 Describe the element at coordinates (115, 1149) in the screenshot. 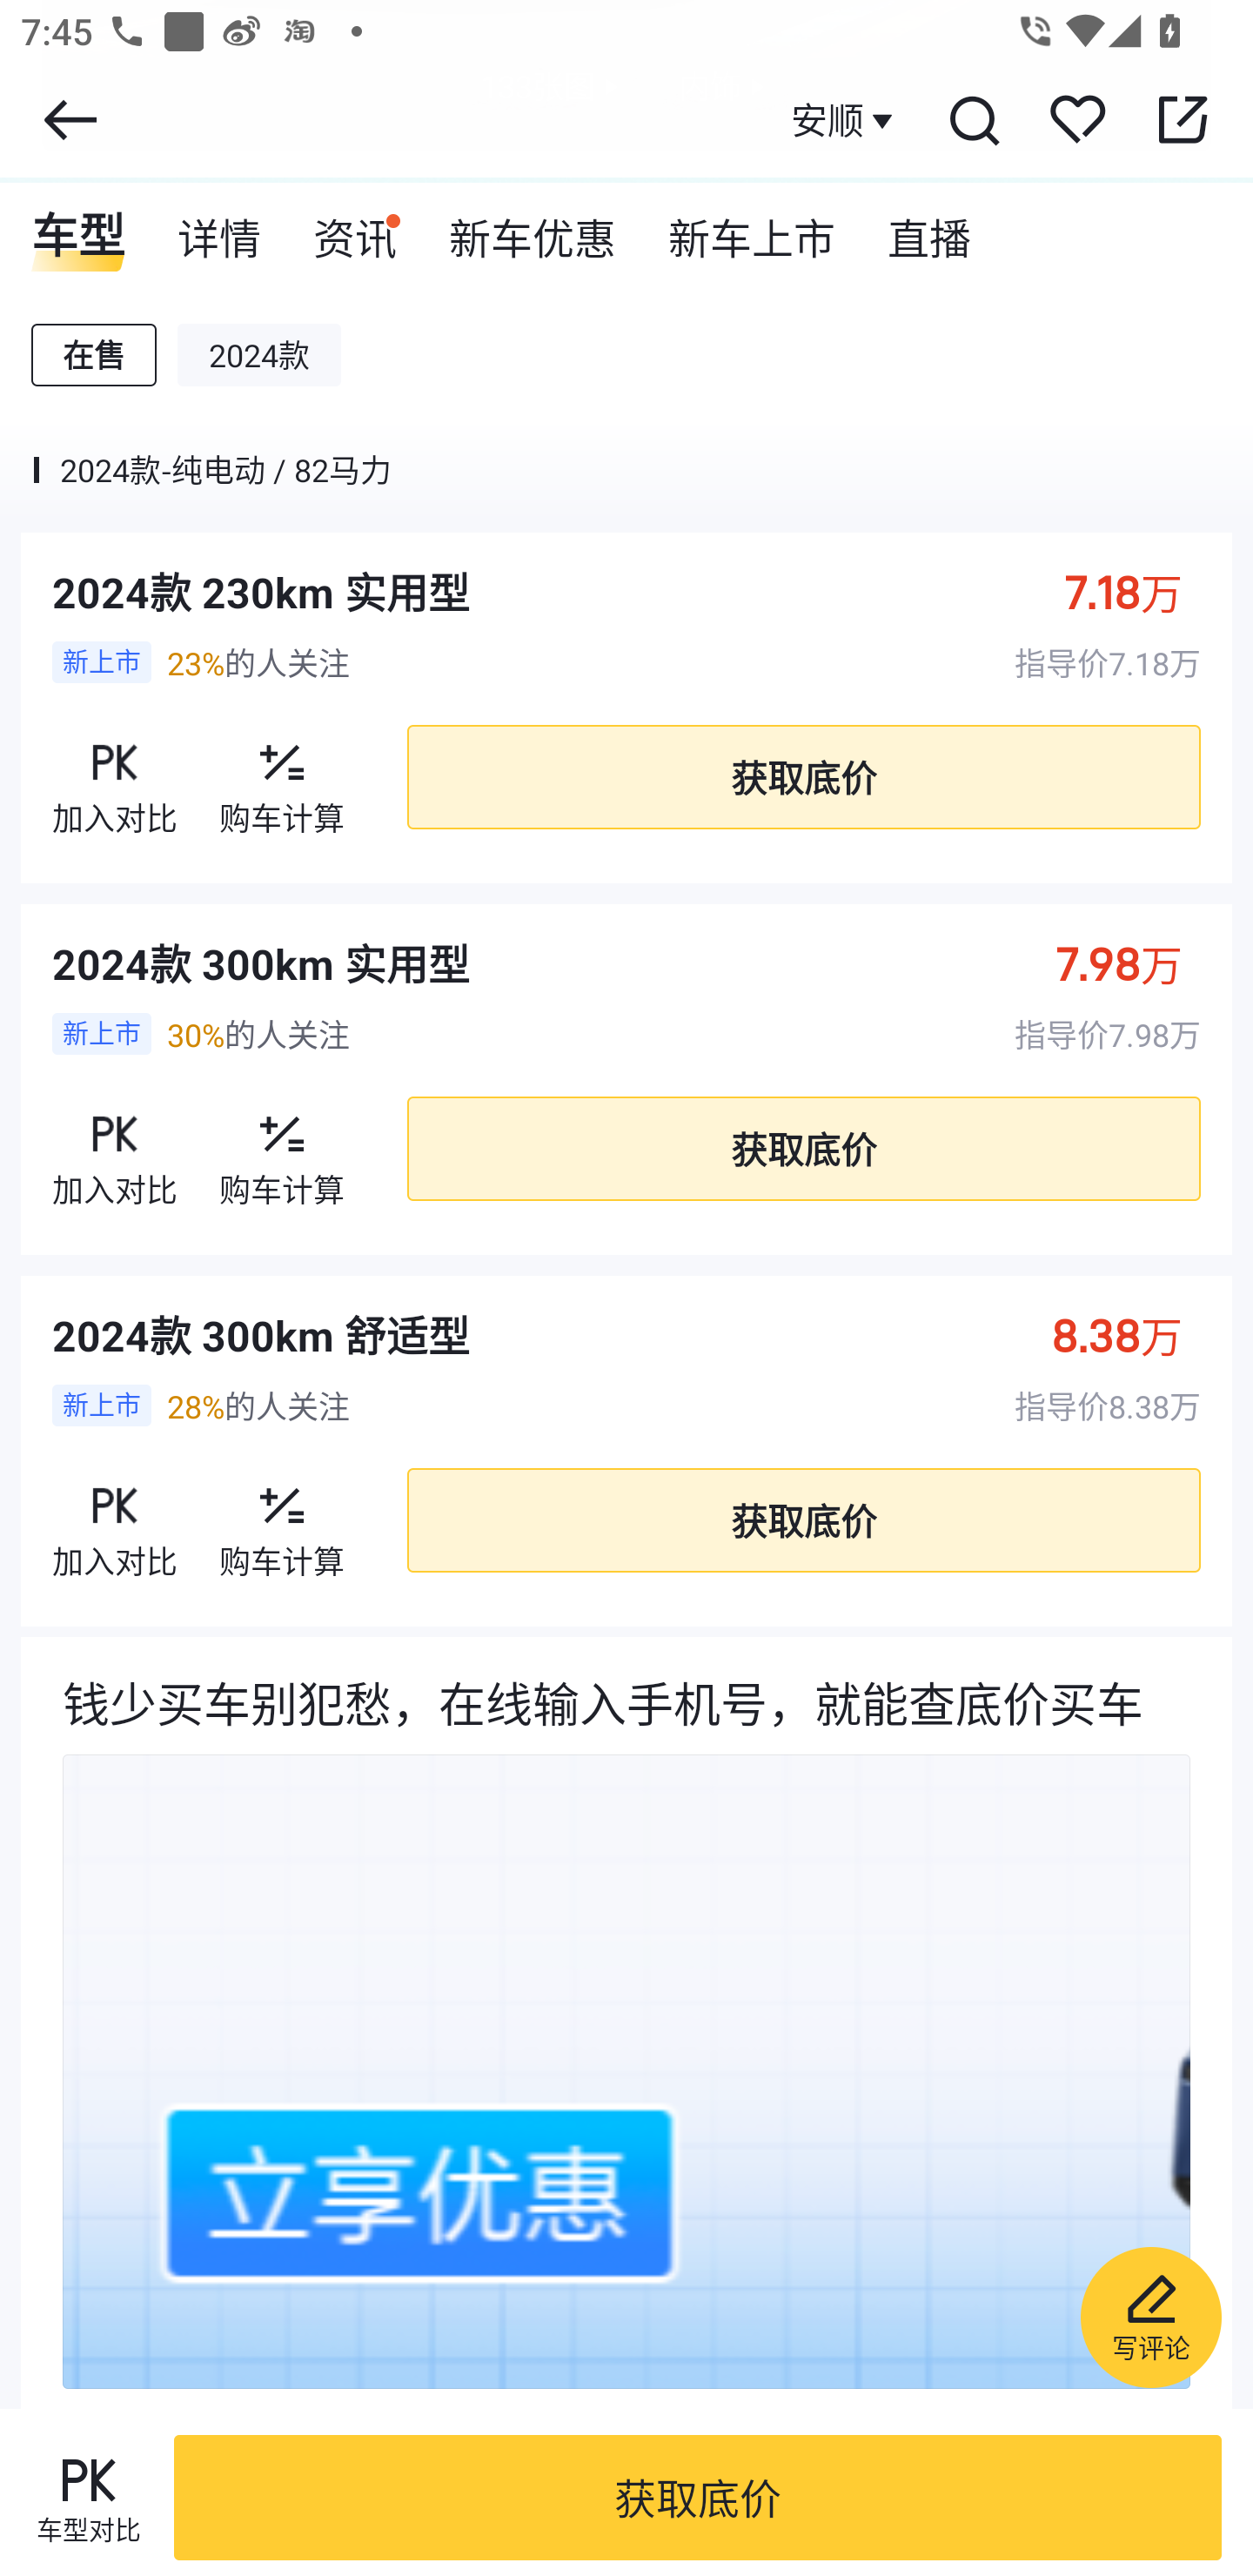

I see `加入对比` at that location.